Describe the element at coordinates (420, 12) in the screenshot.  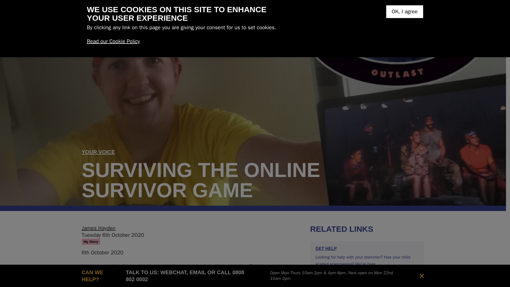
I see `Search our website` at that location.